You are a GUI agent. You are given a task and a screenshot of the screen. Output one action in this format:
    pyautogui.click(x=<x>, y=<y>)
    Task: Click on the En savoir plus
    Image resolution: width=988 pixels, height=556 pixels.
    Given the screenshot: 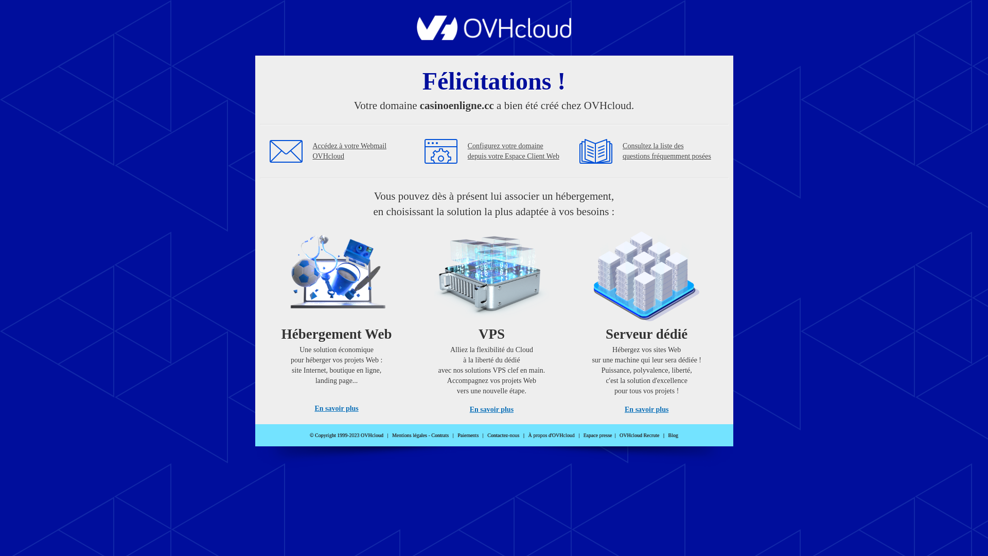 What is the action you would take?
    pyautogui.click(x=337, y=409)
    